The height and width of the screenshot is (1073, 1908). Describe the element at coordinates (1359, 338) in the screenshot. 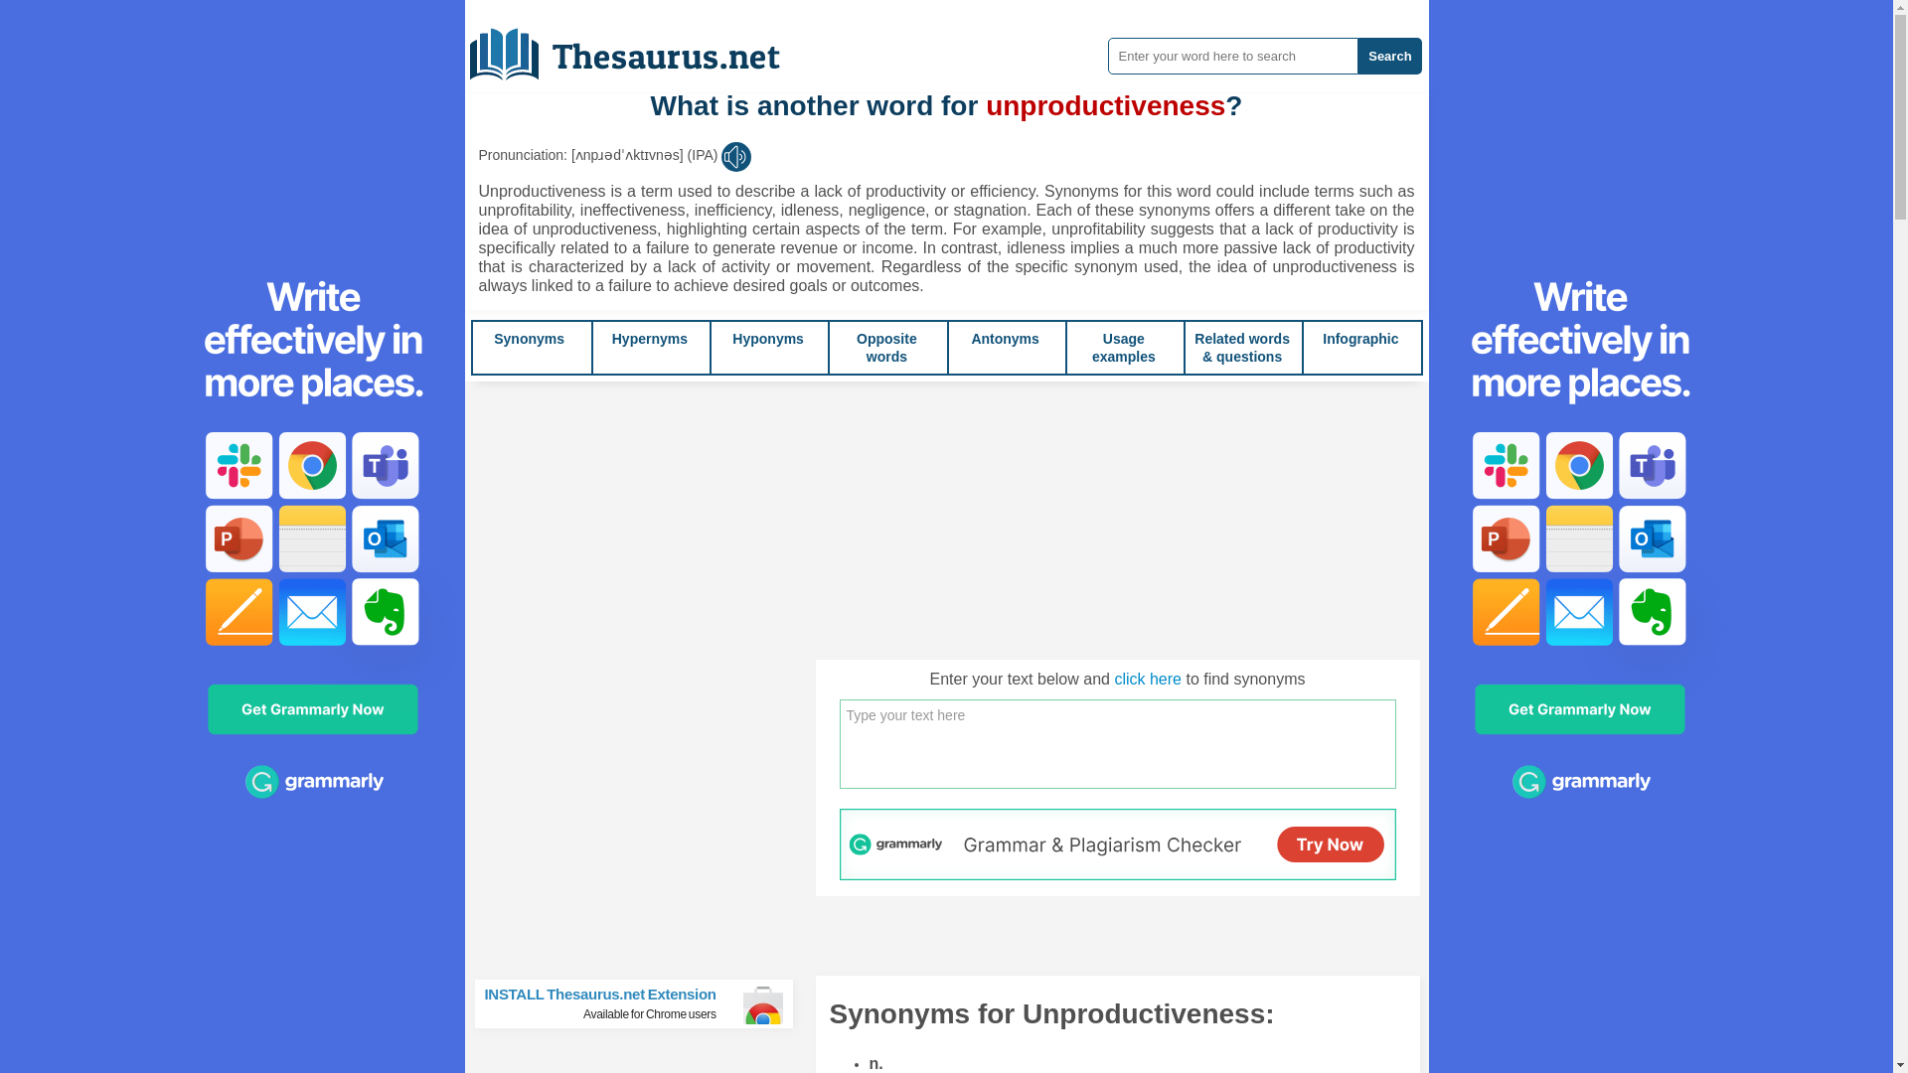

I see `Hypernyms` at that location.